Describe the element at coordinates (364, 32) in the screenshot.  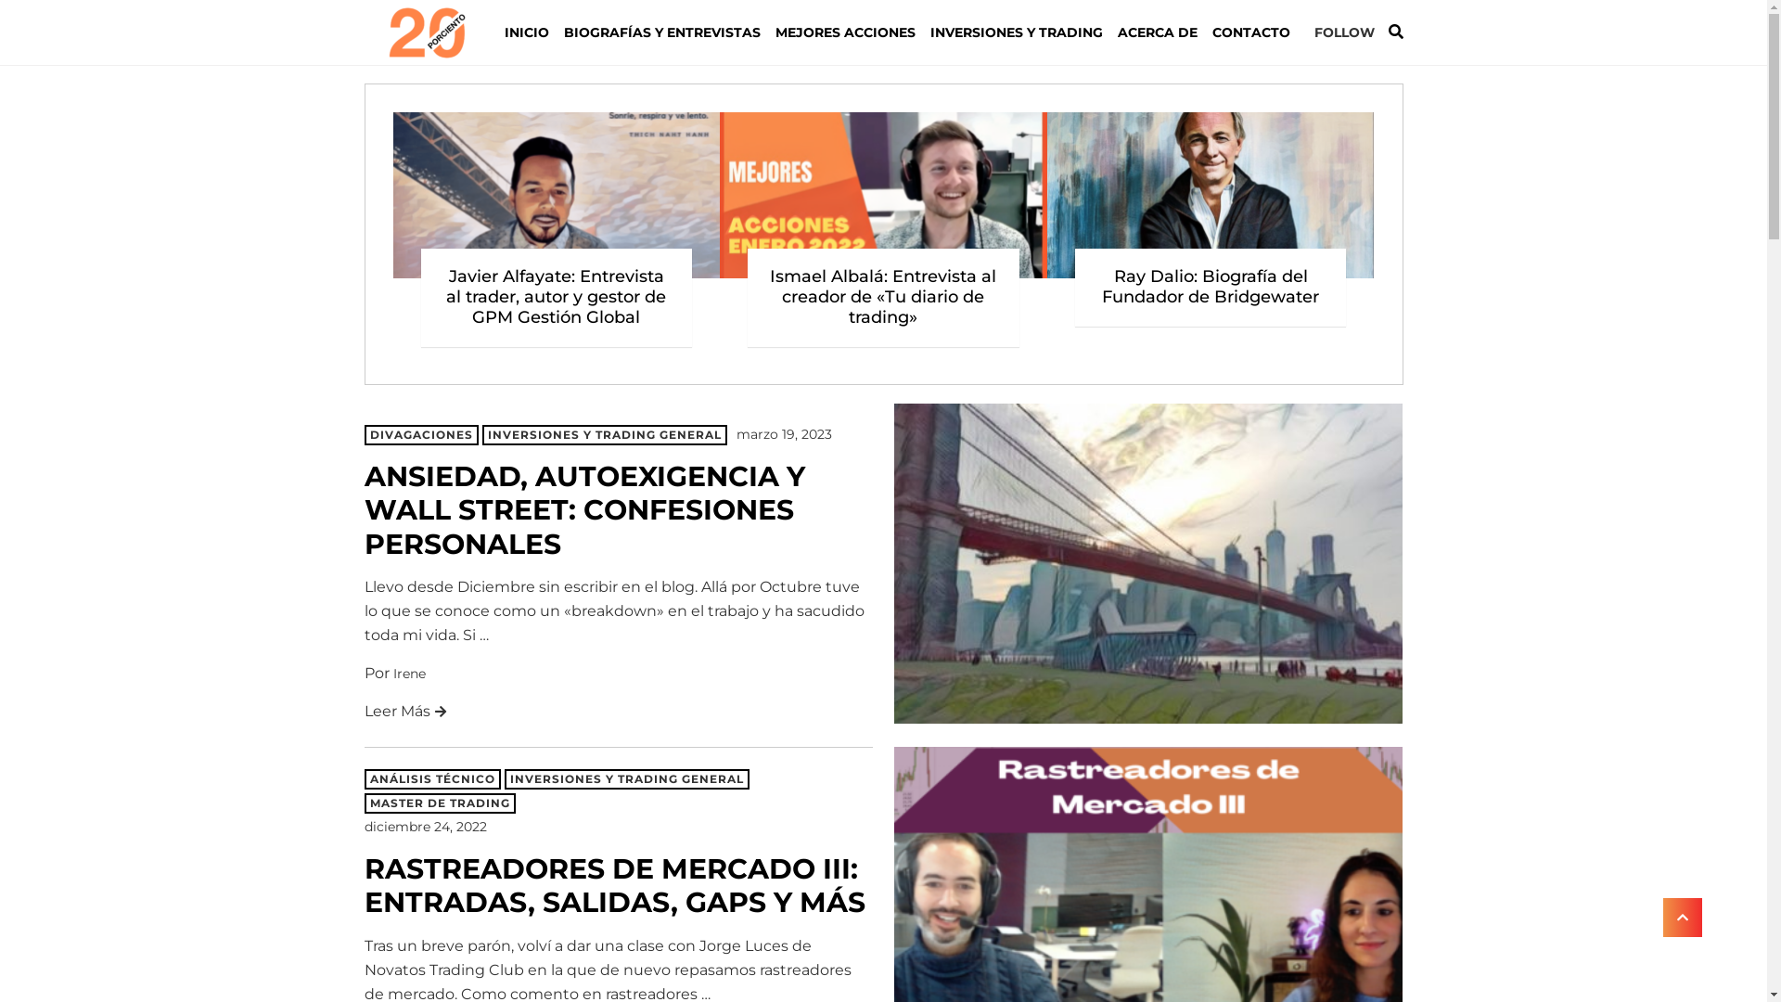
I see `Skip to navigation` at that location.